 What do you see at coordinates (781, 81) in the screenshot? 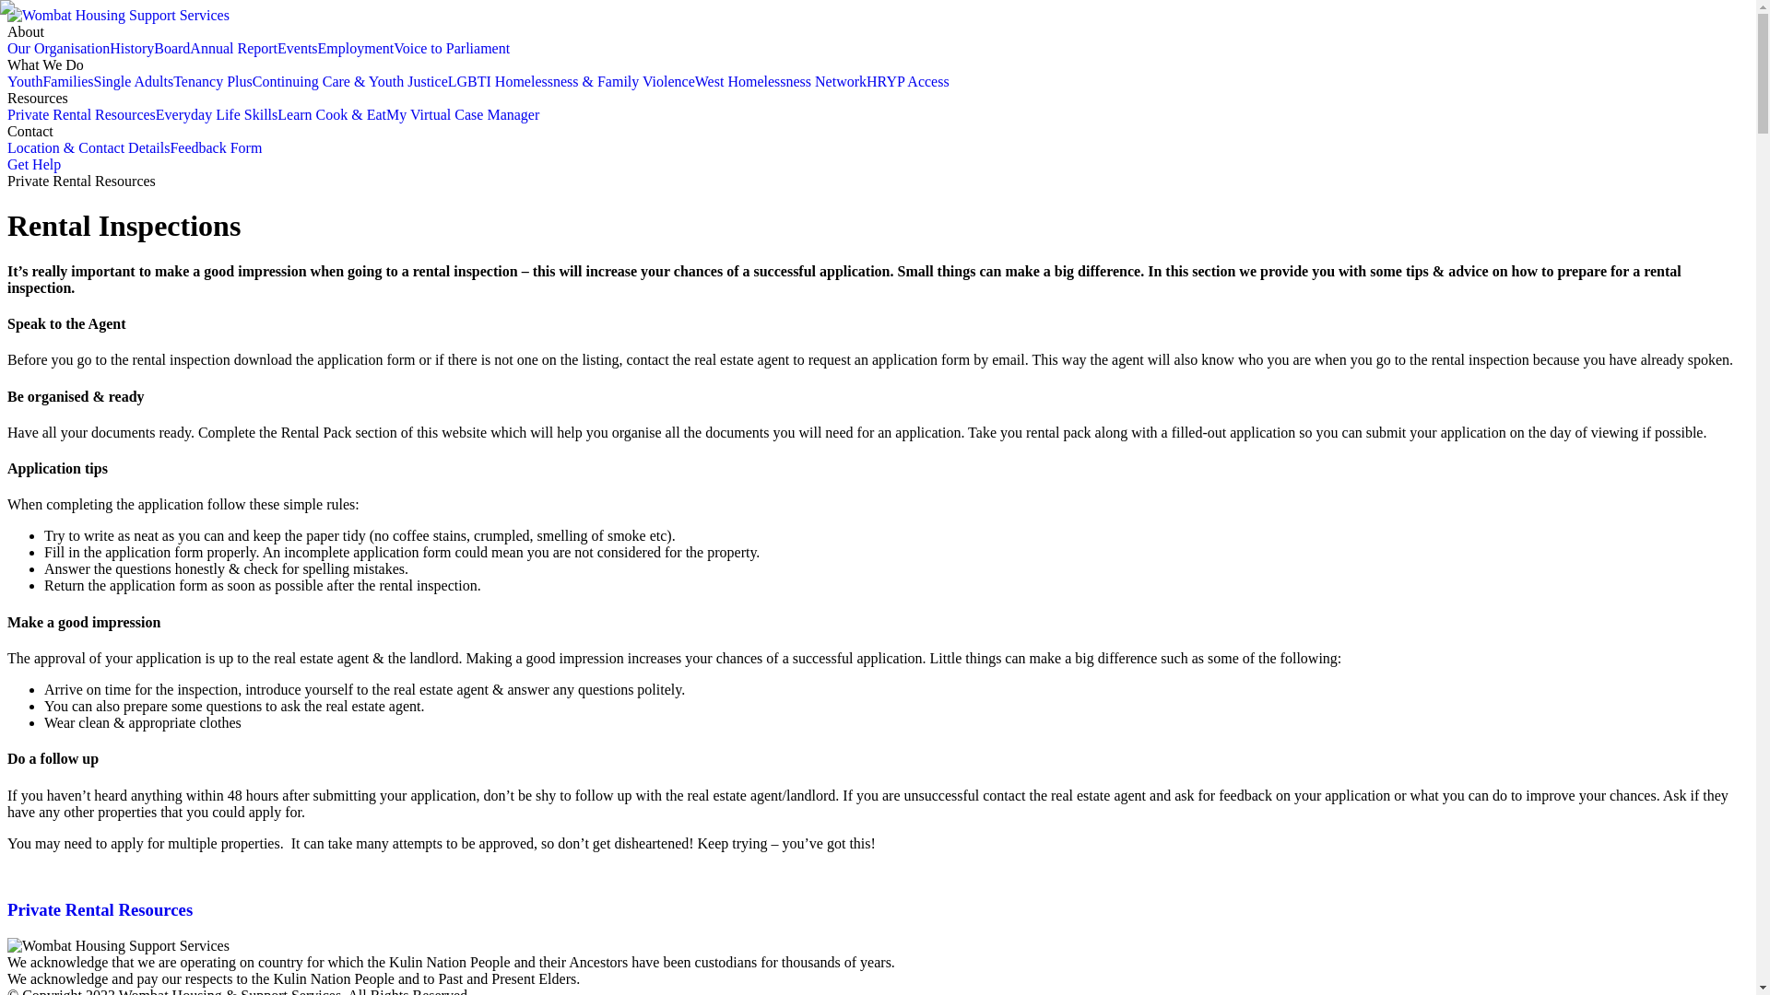
I see `West Homelessness Network` at bounding box center [781, 81].